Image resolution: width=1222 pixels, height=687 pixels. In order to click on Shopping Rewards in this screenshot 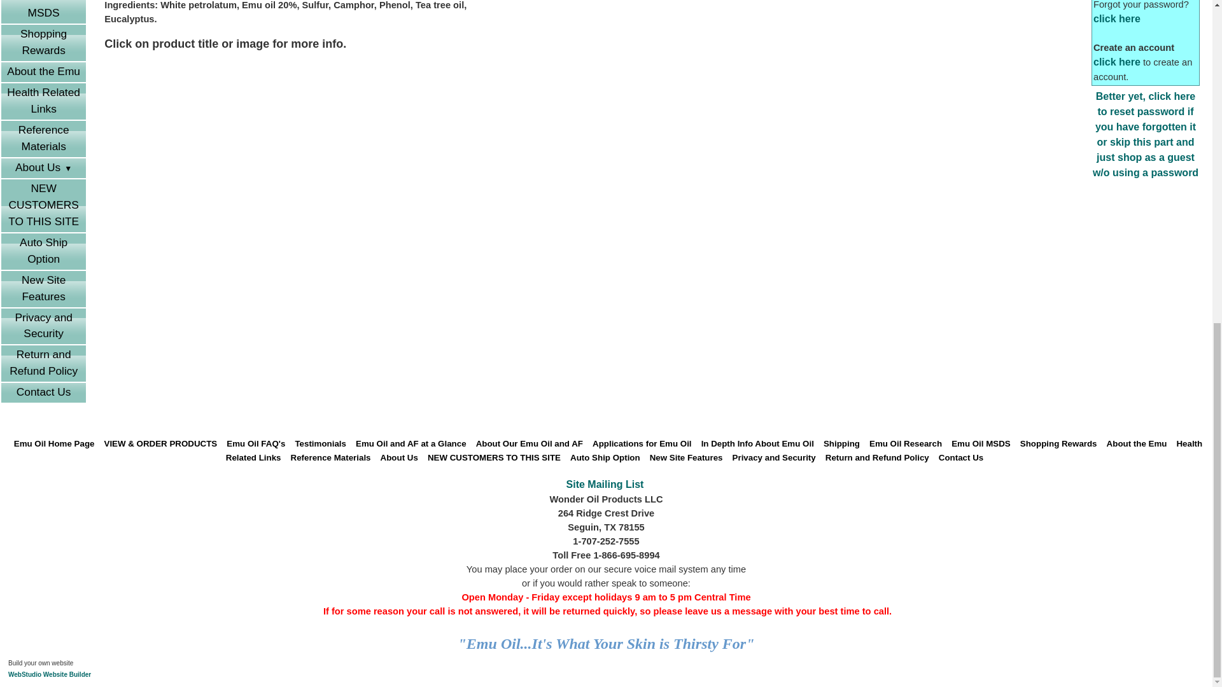, I will do `click(43, 43)`.